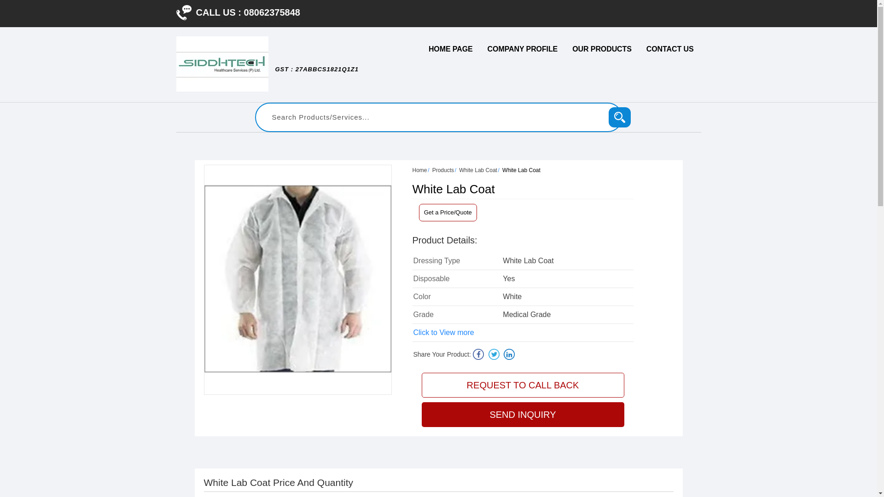 The image size is (884, 497). What do you see at coordinates (602, 49) in the screenshot?
I see `OUR PRODUCTS` at bounding box center [602, 49].